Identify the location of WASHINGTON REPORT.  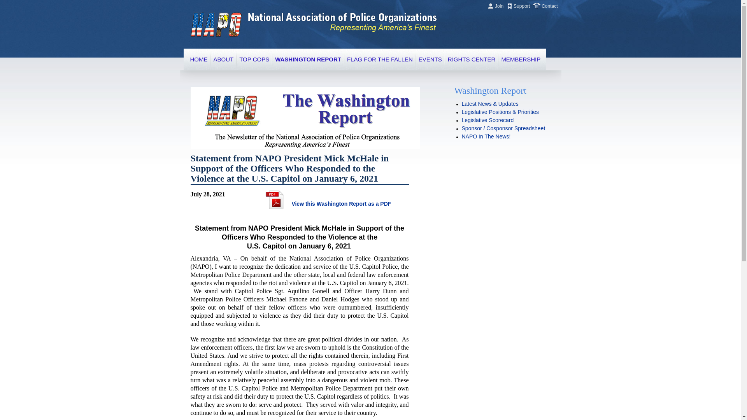
(308, 59).